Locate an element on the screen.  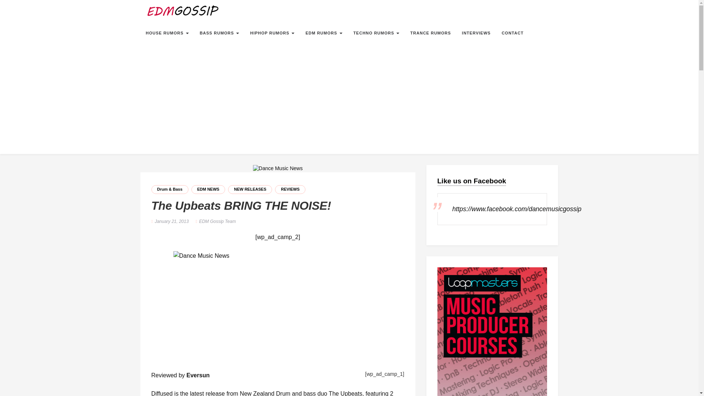
REVIEWS is located at coordinates (290, 190).